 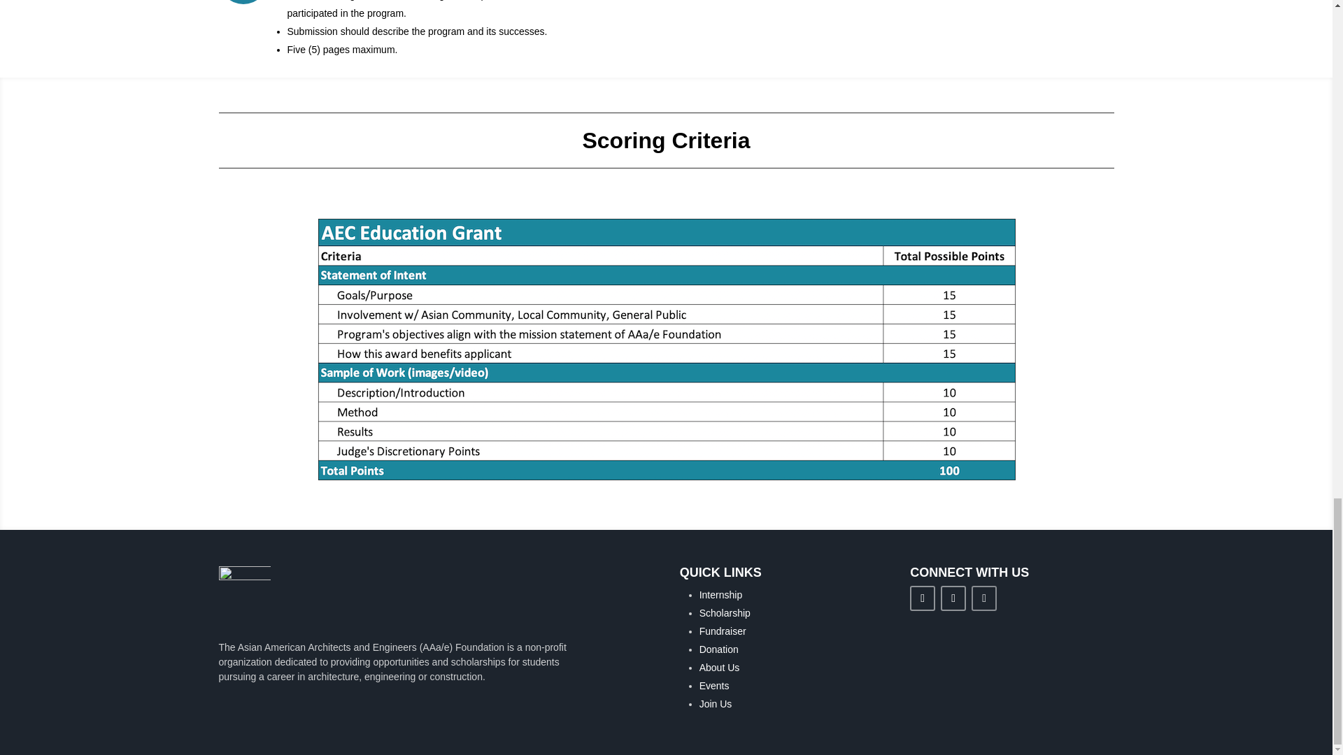 I want to click on Internship, so click(x=720, y=594).